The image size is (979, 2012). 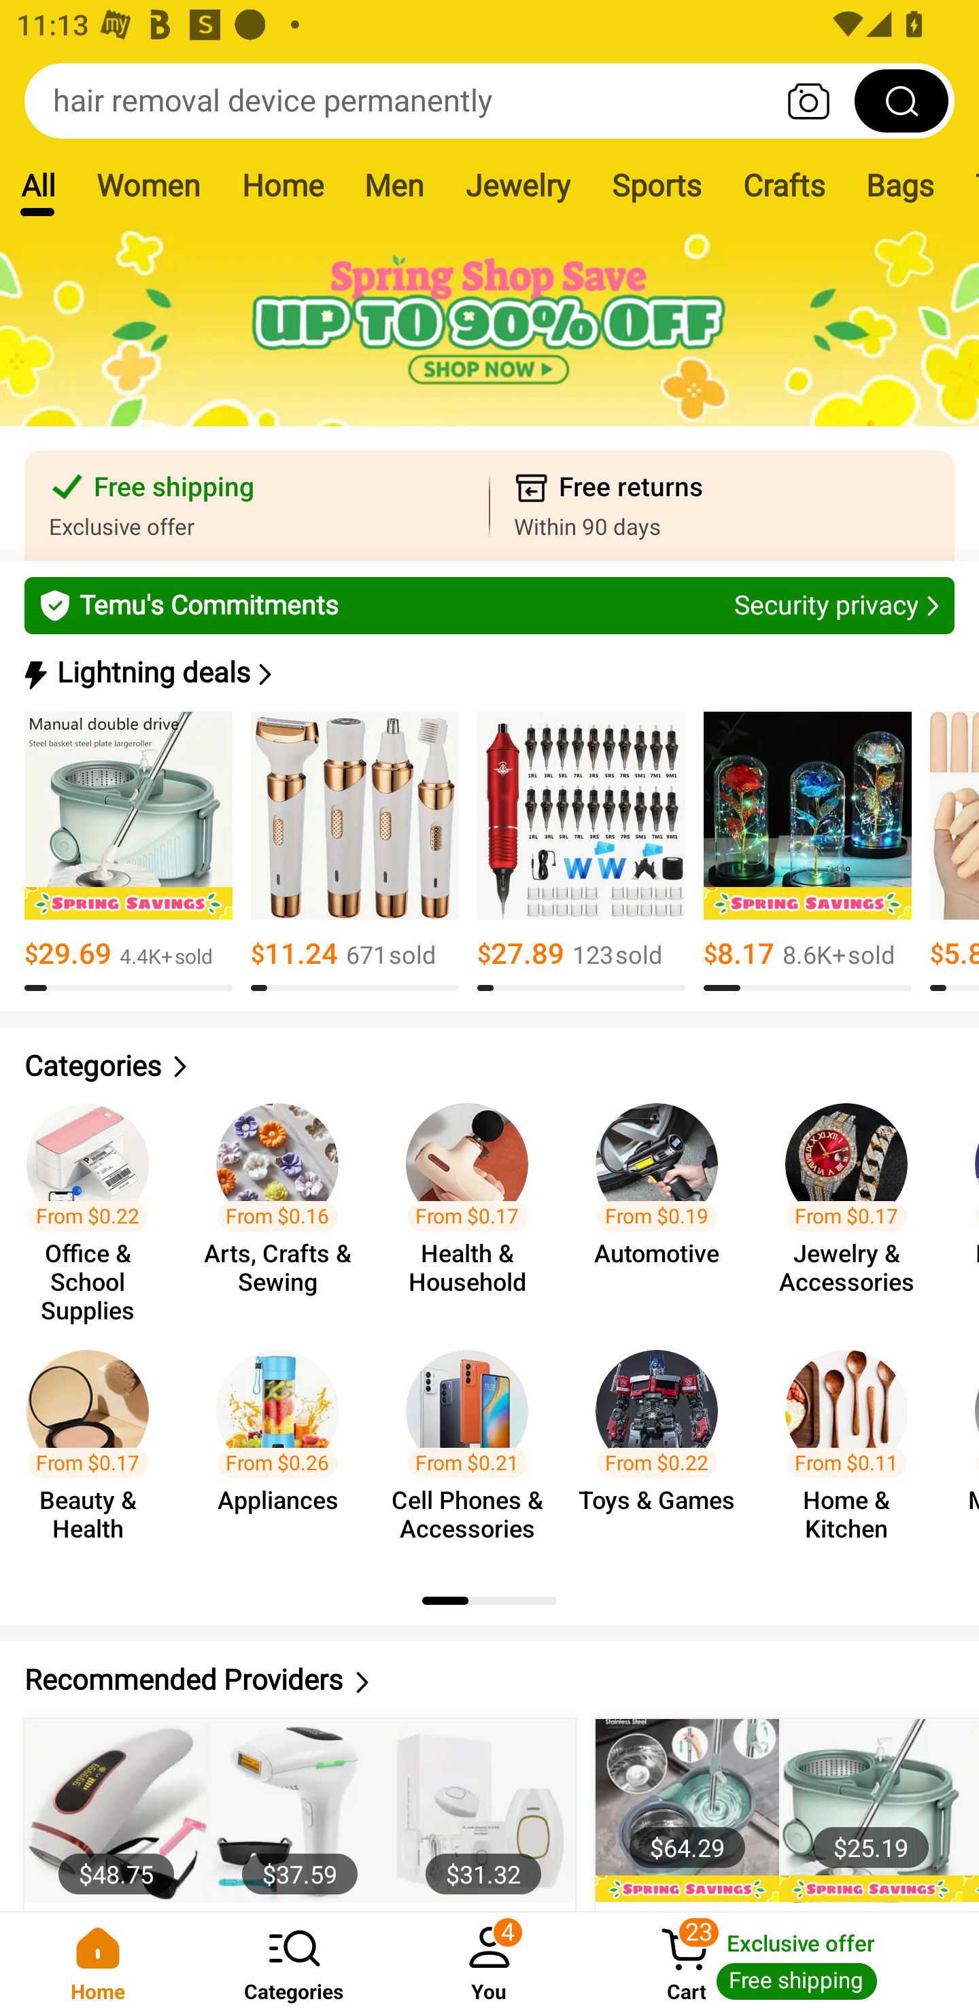 What do you see at coordinates (98, 1962) in the screenshot?
I see `Home` at bounding box center [98, 1962].